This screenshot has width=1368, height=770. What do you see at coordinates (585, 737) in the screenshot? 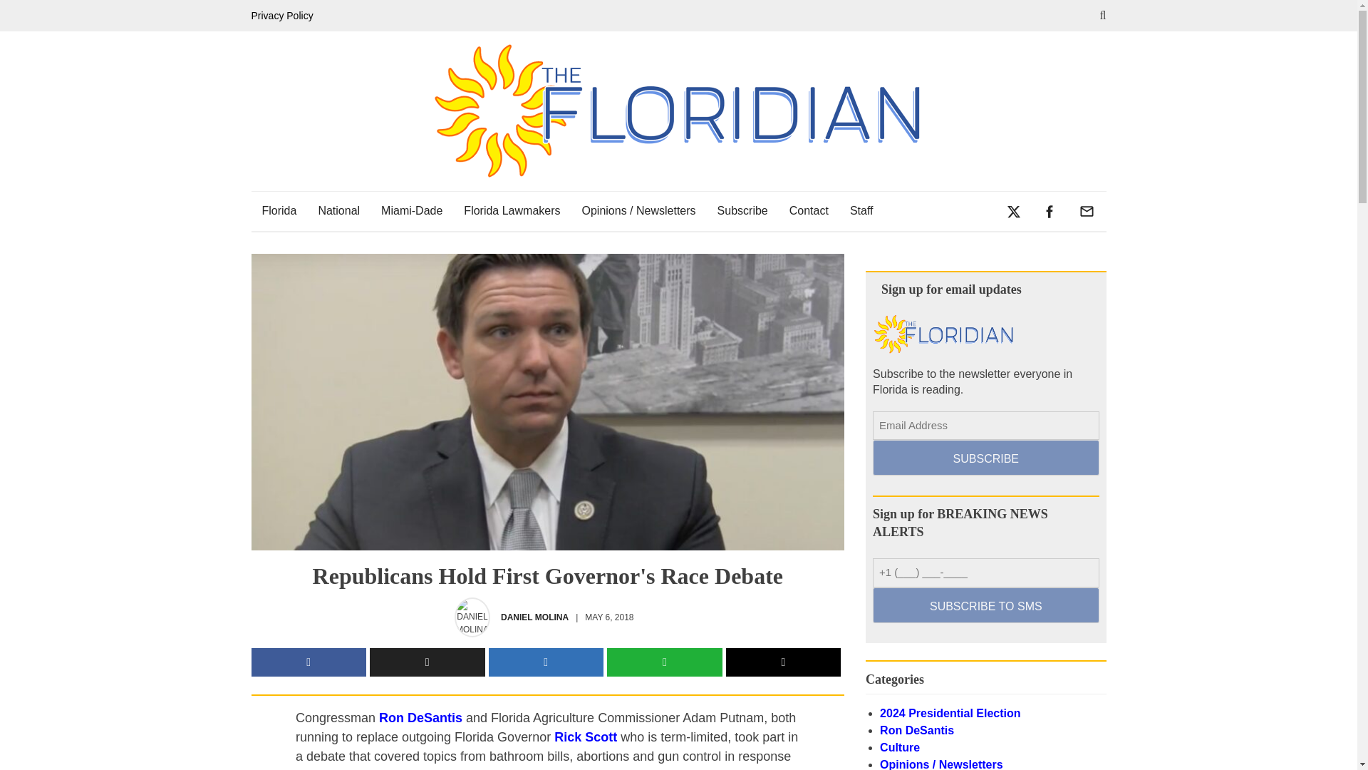
I see `Rick Scott` at bounding box center [585, 737].